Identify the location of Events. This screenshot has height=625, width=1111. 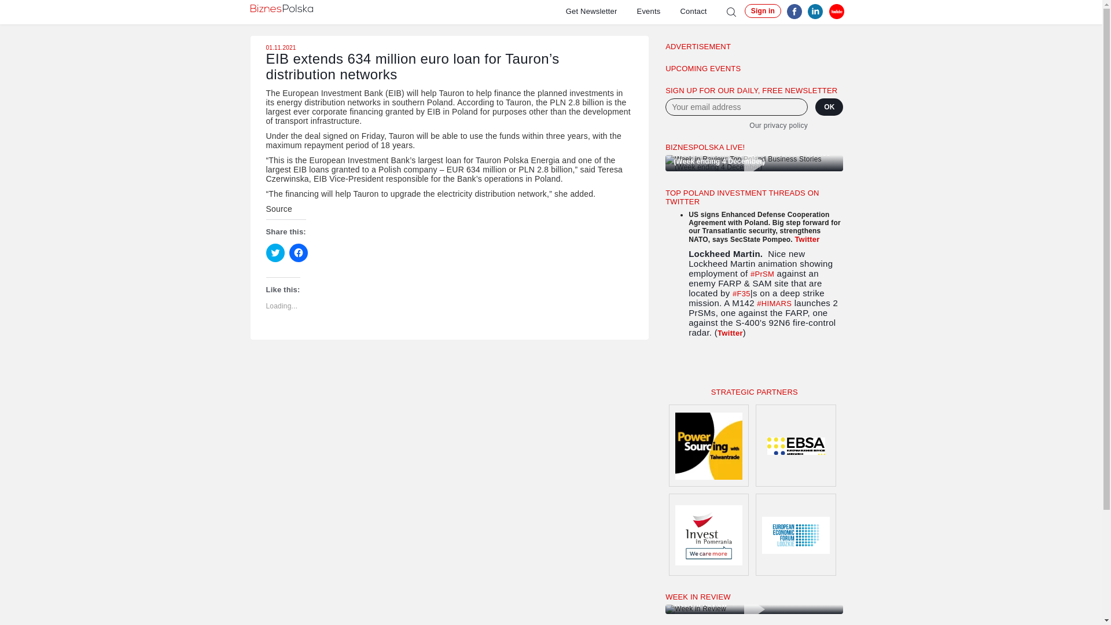
(658, 11).